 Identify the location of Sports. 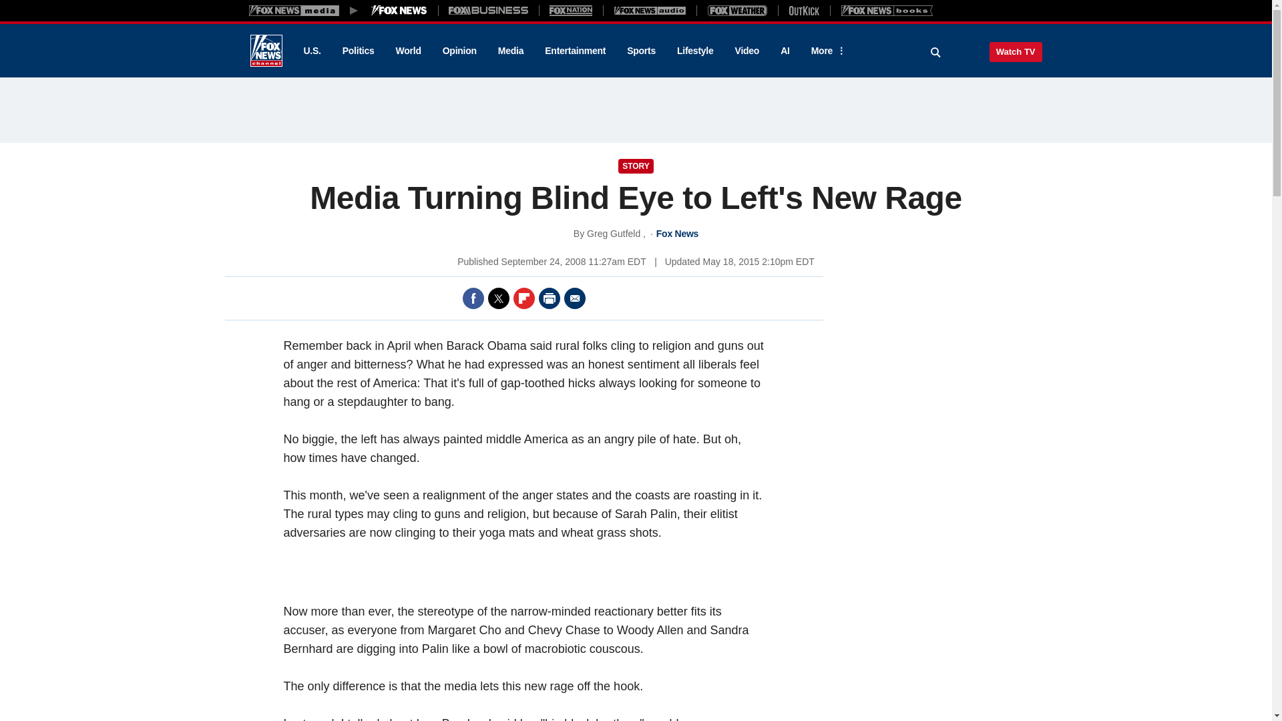
(641, 51).